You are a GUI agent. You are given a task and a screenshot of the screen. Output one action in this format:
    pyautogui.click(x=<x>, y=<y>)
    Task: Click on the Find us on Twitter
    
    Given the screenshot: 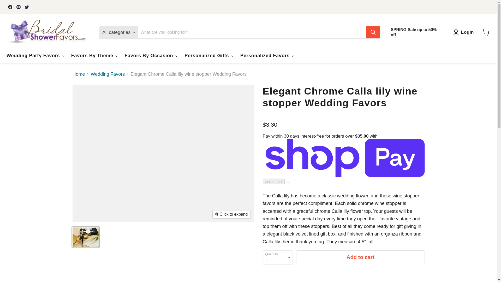 What is the action you would take?
    pyautogui.click(x=27, y=7)
    